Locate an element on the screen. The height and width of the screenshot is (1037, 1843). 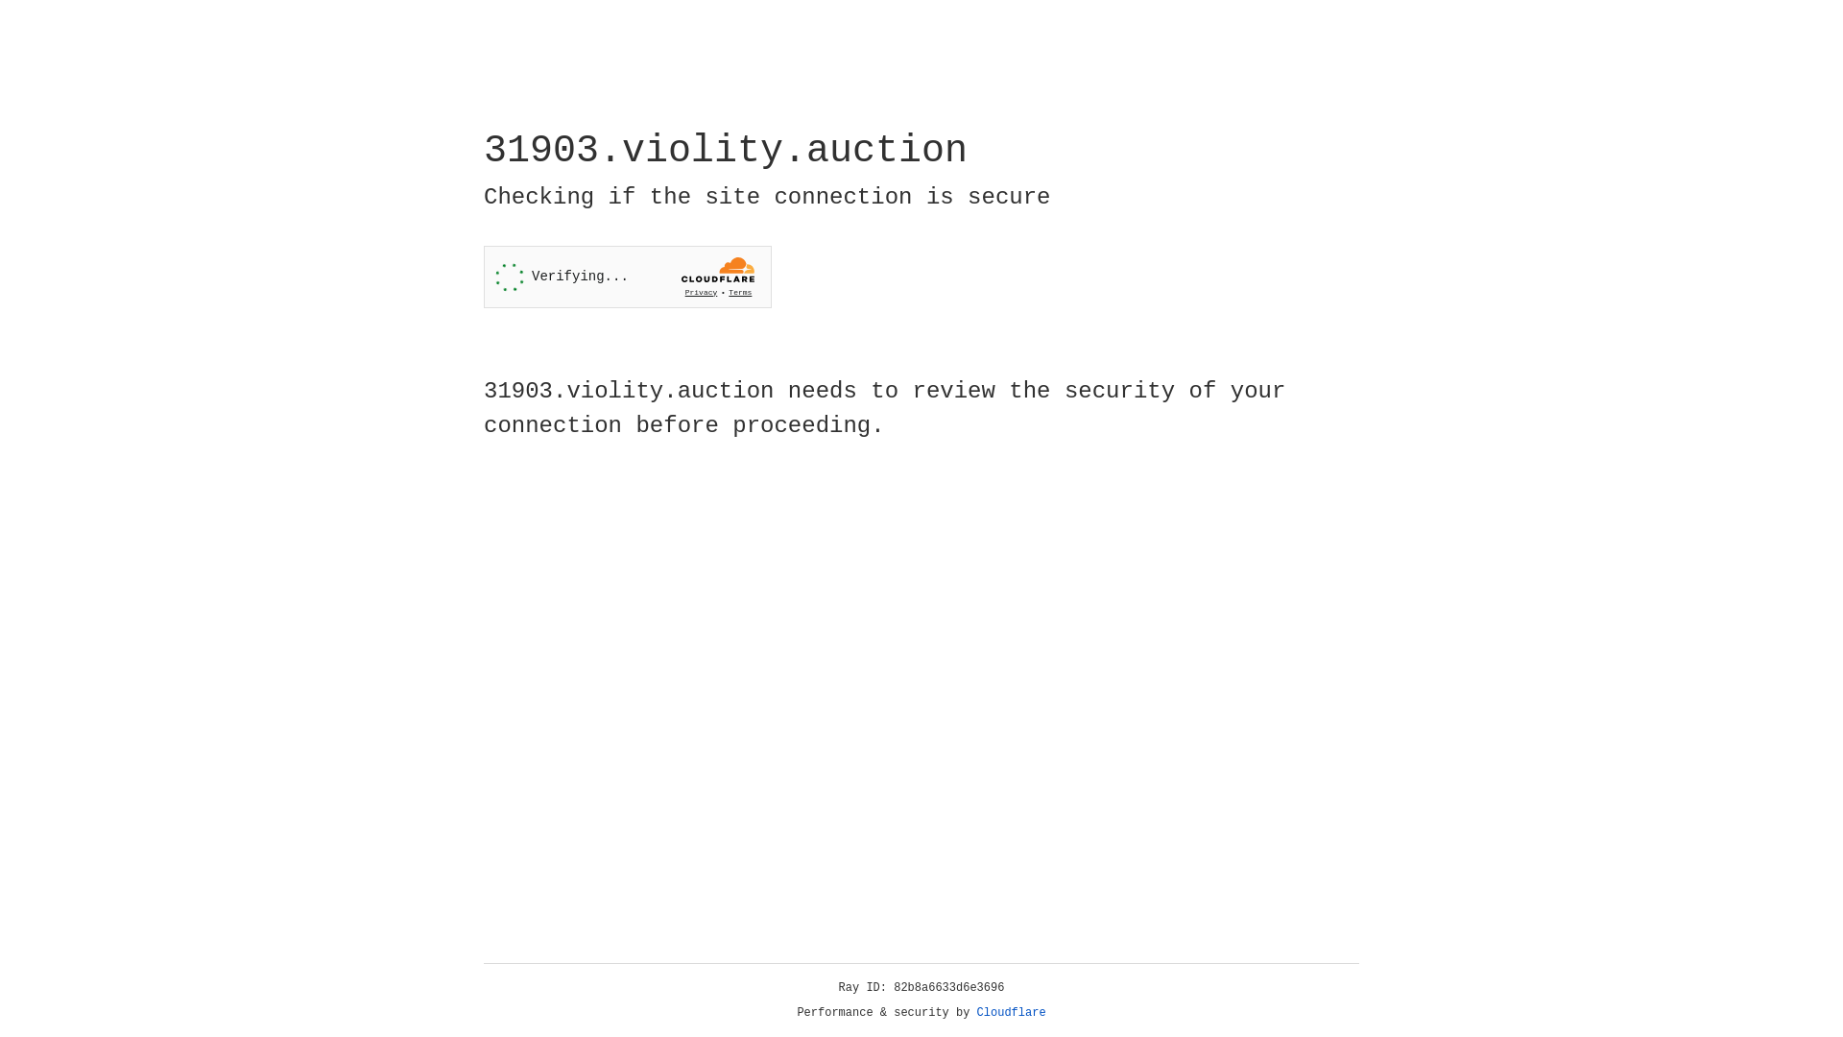
Widget containing a Cloudflare security challenge is located at coordinates (628, 277).